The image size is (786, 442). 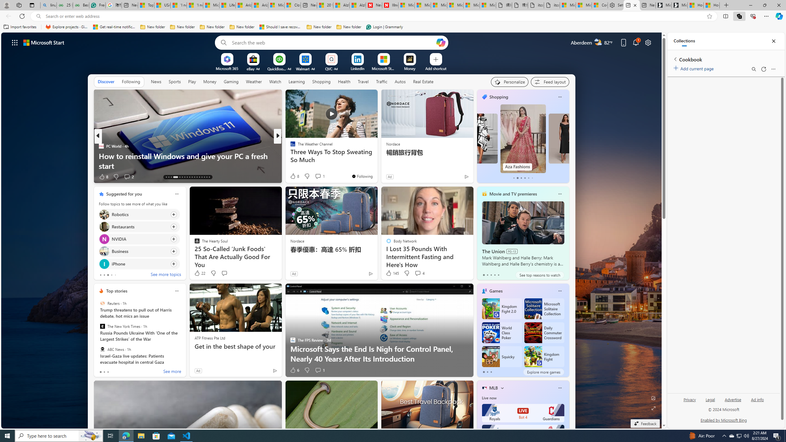 I want to click on Body Network, so click(x=290, y=156).